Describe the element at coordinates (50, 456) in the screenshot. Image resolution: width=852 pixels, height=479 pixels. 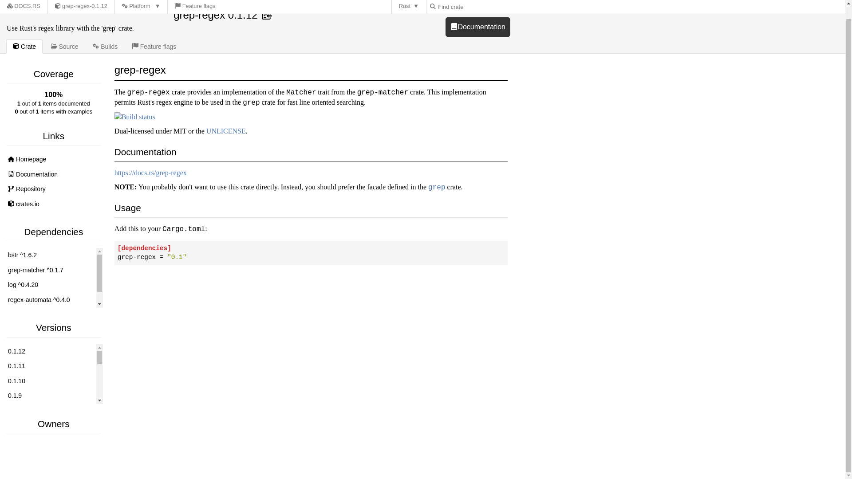
I see `0.1.5` at that location.